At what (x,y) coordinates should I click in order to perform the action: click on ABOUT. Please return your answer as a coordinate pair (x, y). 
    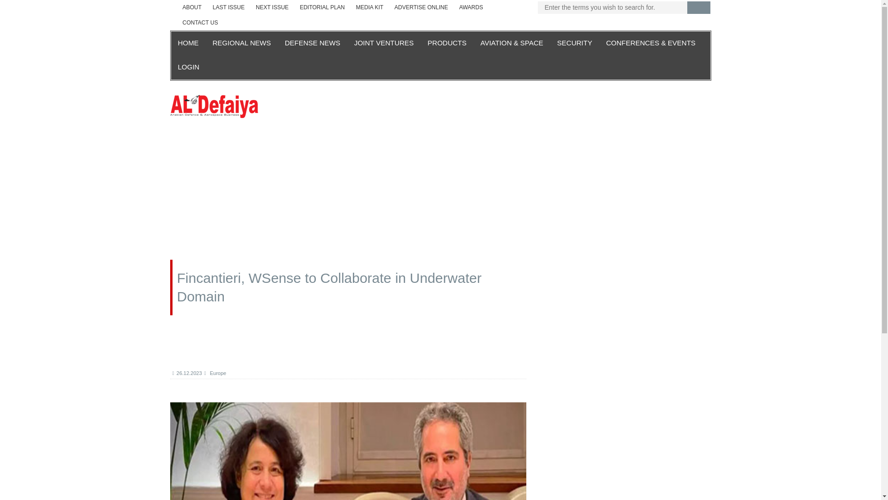
    Looking at the image, I should click on (191, 7).